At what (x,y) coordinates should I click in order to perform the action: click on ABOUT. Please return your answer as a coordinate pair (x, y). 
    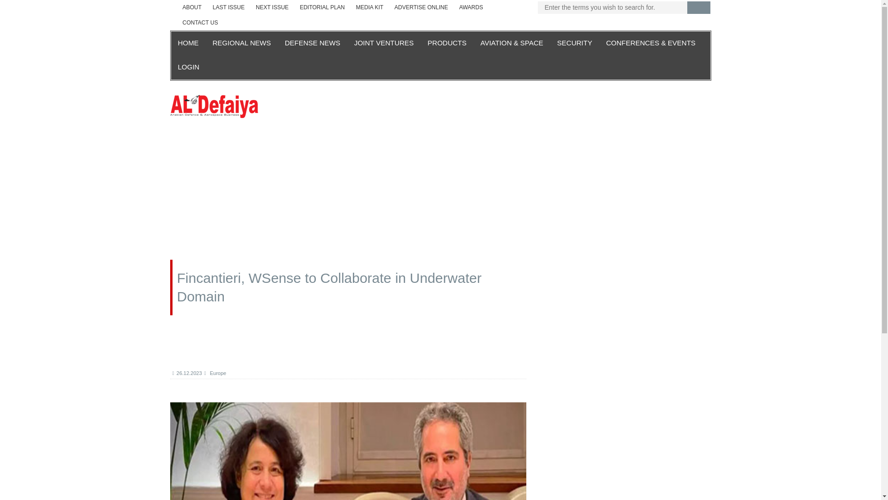
    Looking at the image, I should click on (191, 7).